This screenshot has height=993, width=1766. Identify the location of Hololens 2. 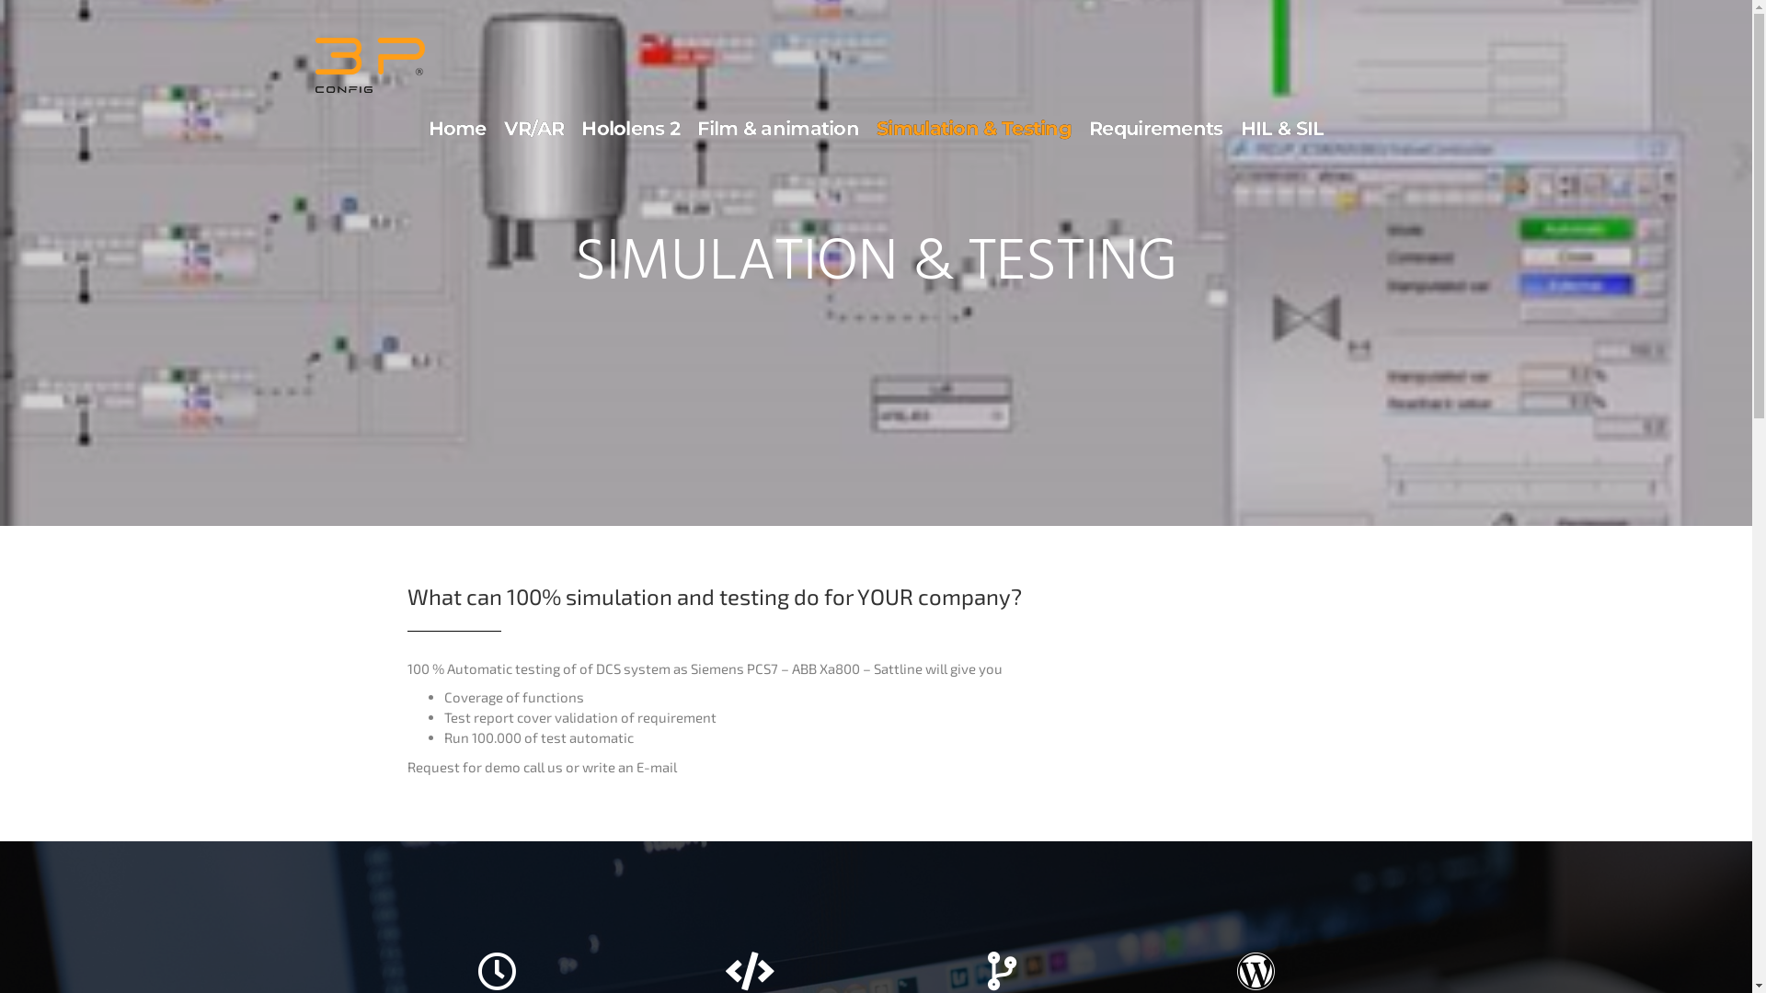
(631, 129).